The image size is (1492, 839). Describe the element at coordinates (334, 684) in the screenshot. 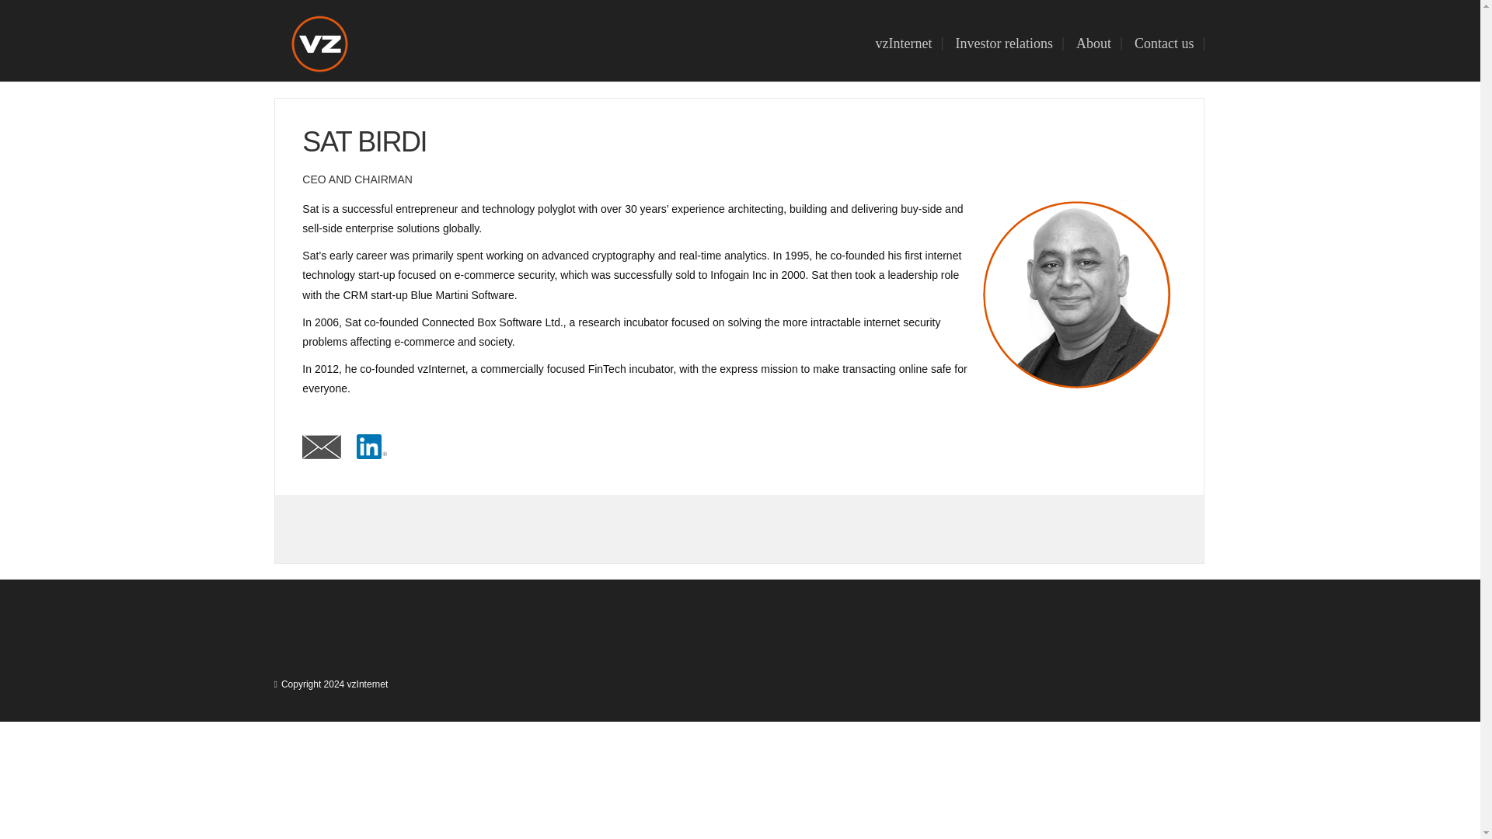

I see `Copyright 2024 vzInternet` at that location.